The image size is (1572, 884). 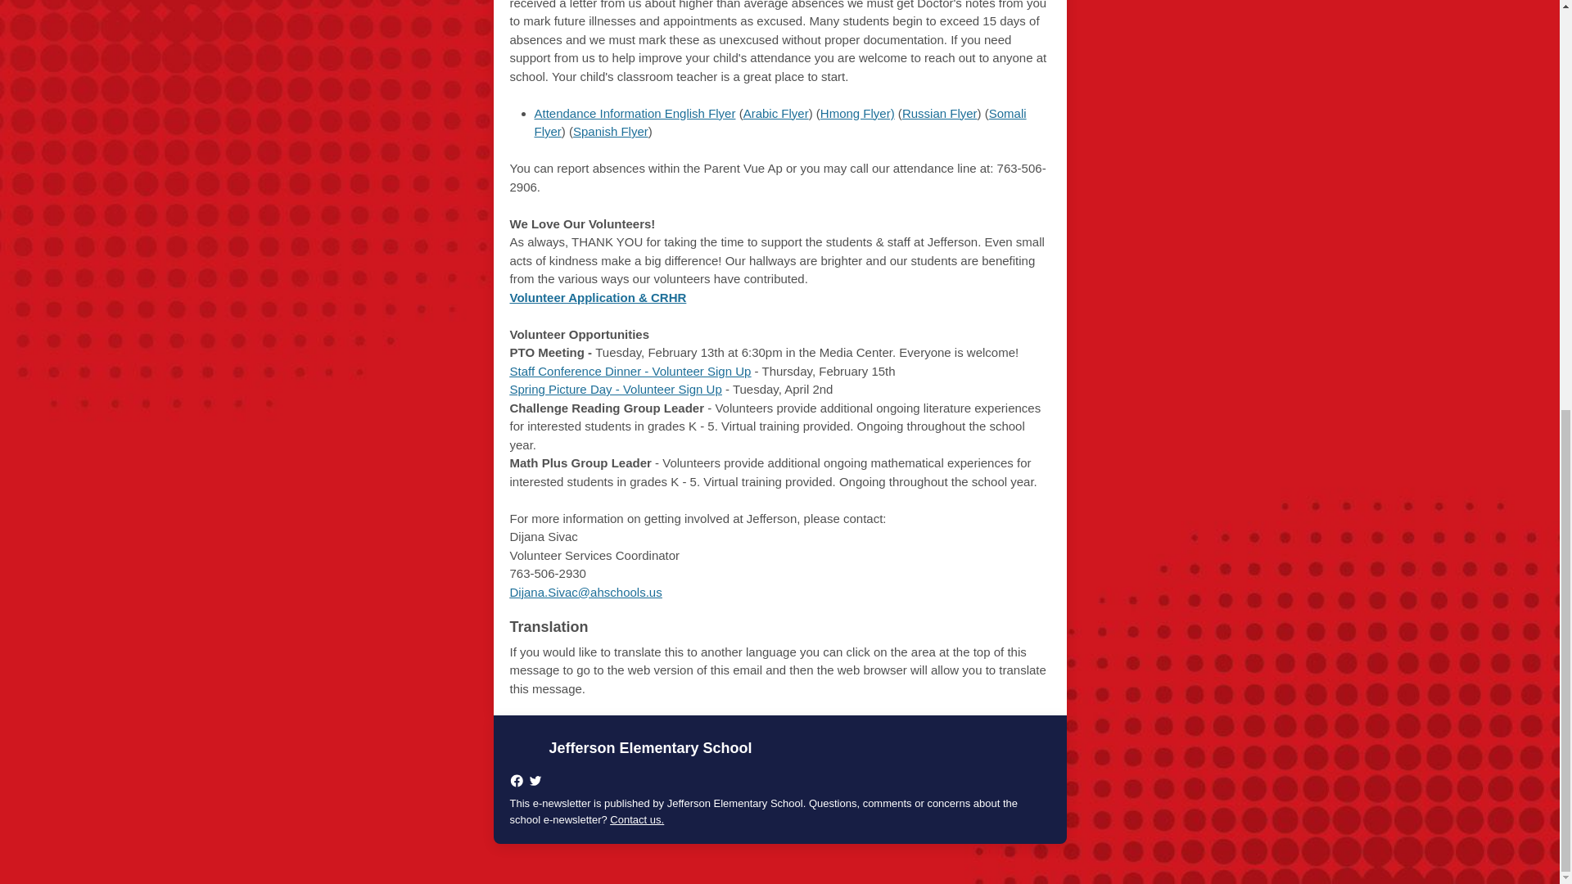 I want to click on Spring Picture Day - Volunteer Sign Up, so click(x=616, y=388).